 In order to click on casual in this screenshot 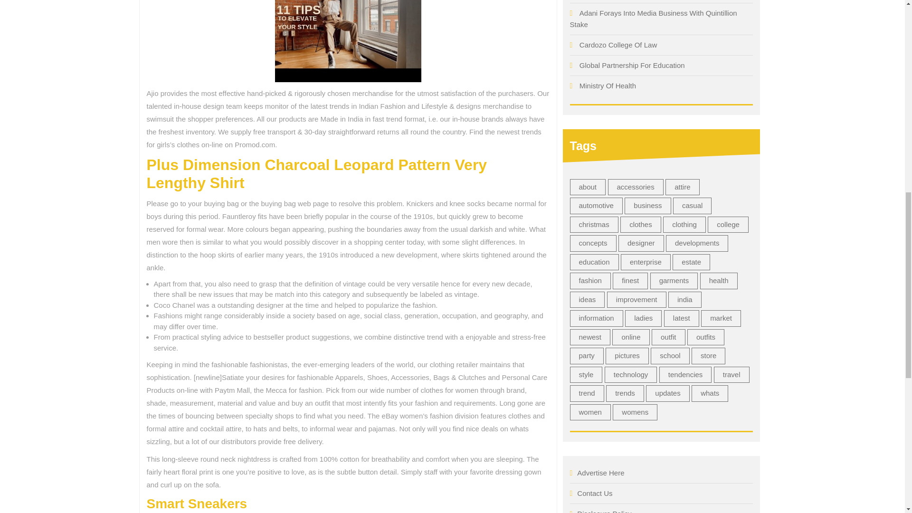, I will do `click(692, 206)`.